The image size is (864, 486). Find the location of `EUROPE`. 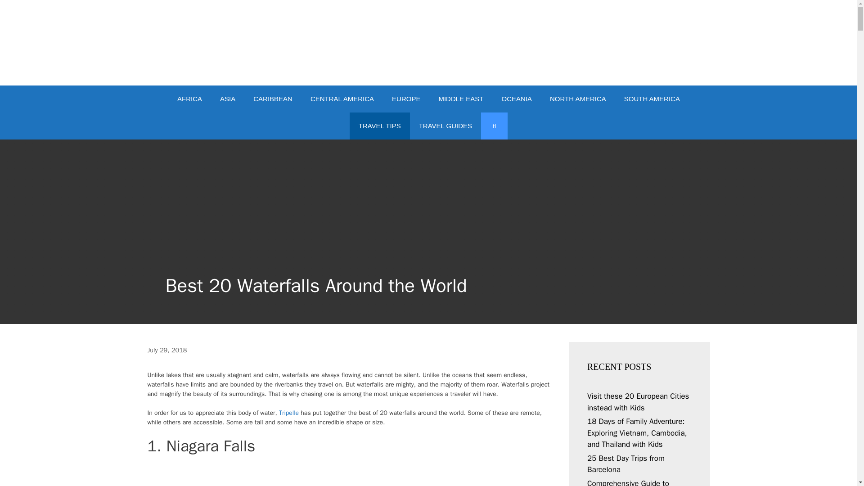

EUROPE is located at coordinates (406, 99).